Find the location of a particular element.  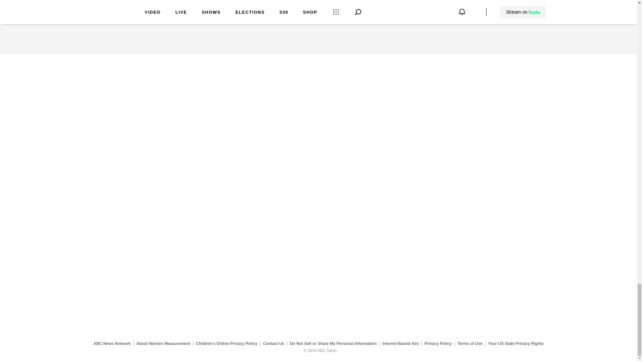

ABC News Network is located at coordinates (112, 343).